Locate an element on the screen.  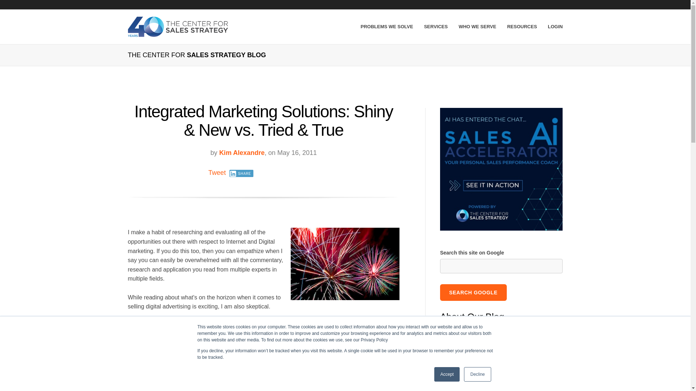
RESOURCES is located at coordinates (522, 27).